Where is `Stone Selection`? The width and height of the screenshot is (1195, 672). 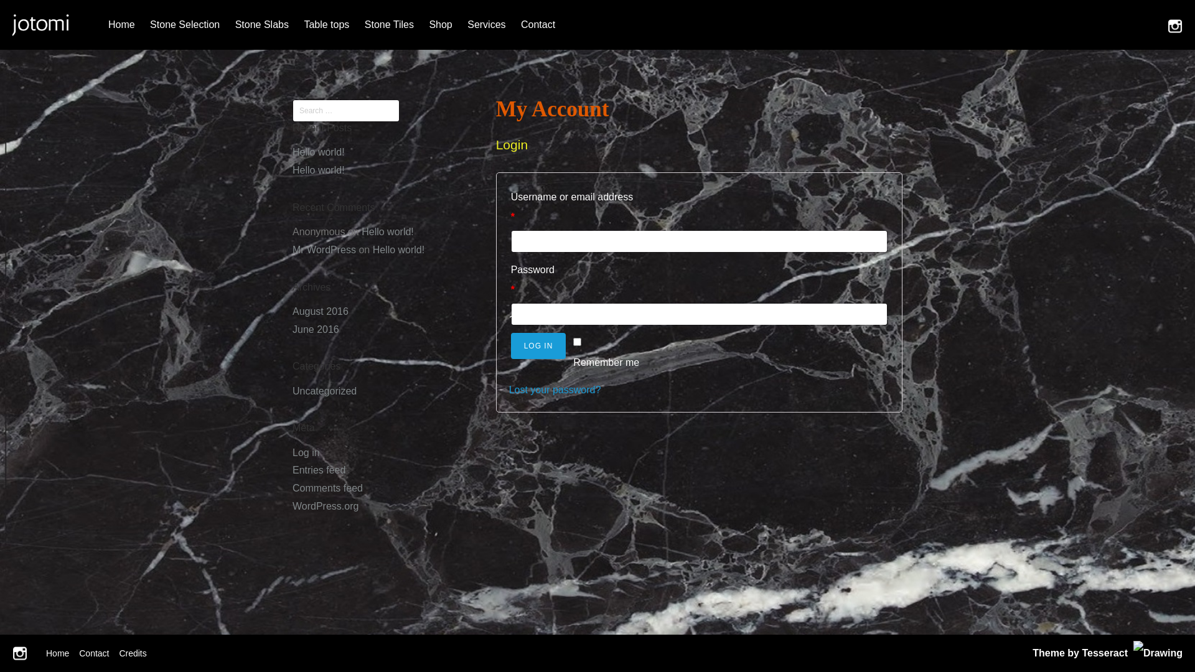 Stone Selection is located at coordinates (185, 25).